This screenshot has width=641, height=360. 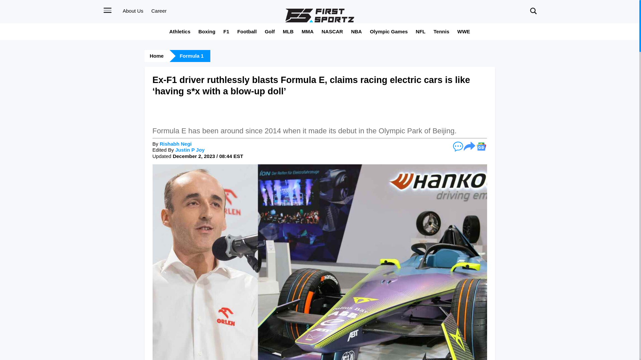 What do you see at coordinates (332, 31) in the screenshot?
I see `NASCAR` at bounding box center [332, 31].